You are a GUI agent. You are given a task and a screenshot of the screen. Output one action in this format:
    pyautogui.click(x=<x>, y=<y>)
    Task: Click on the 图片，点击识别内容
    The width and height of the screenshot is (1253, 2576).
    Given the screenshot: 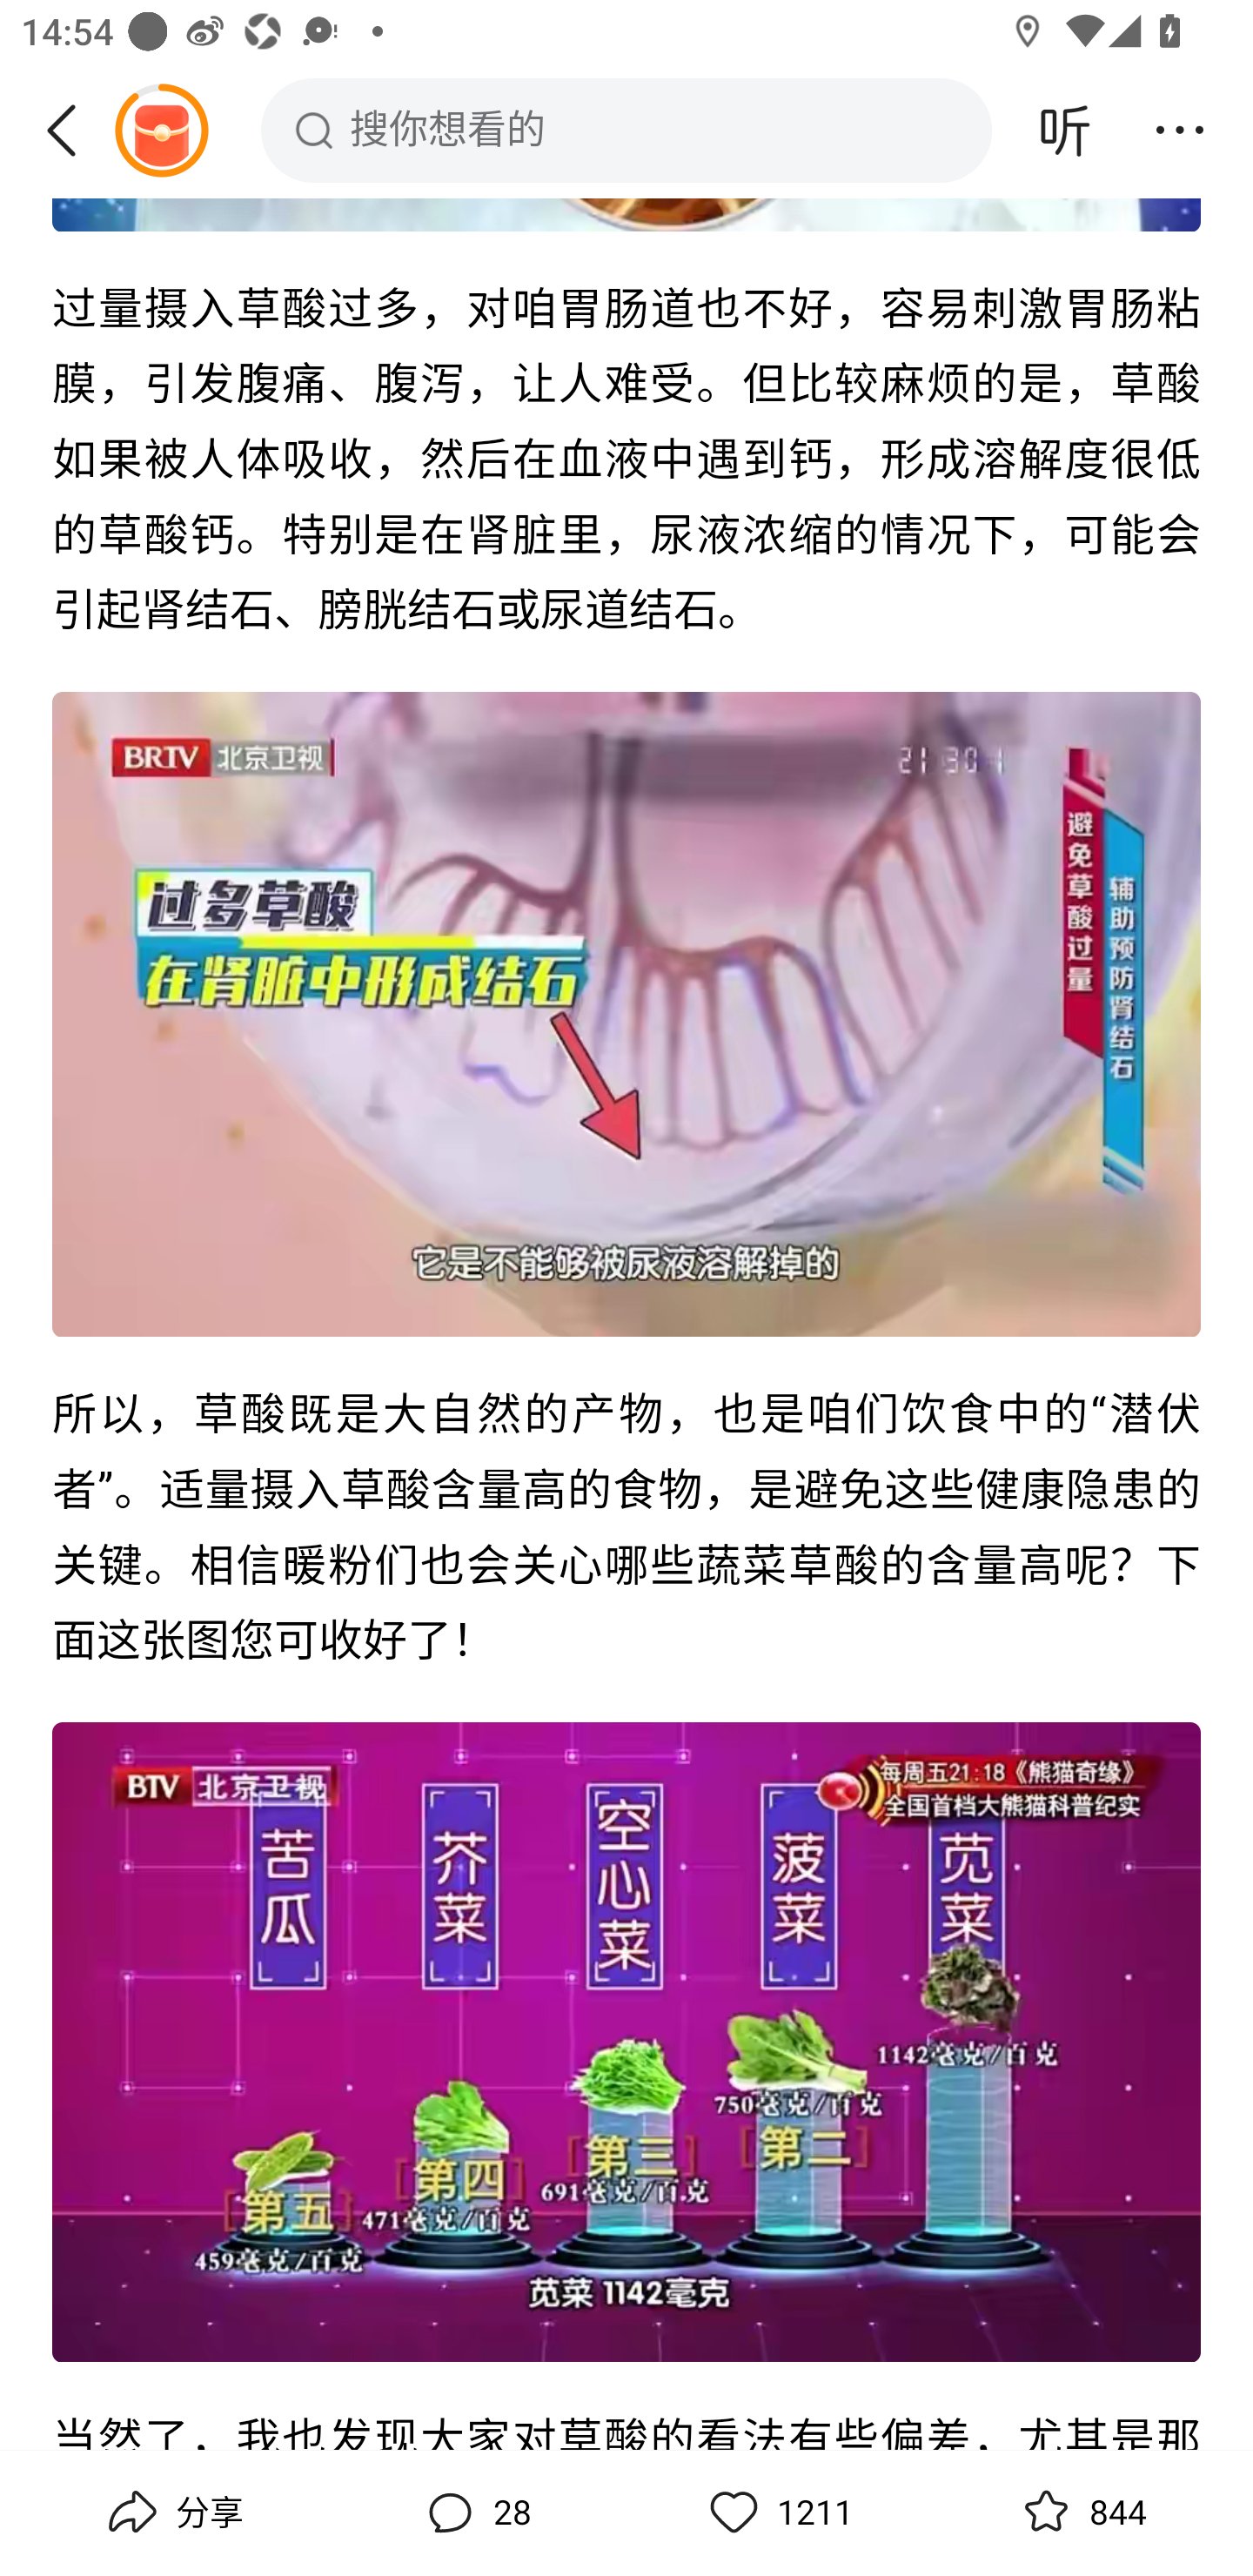 What is the action you would take?
    pyautogui.click(x=626, y=2043)
    